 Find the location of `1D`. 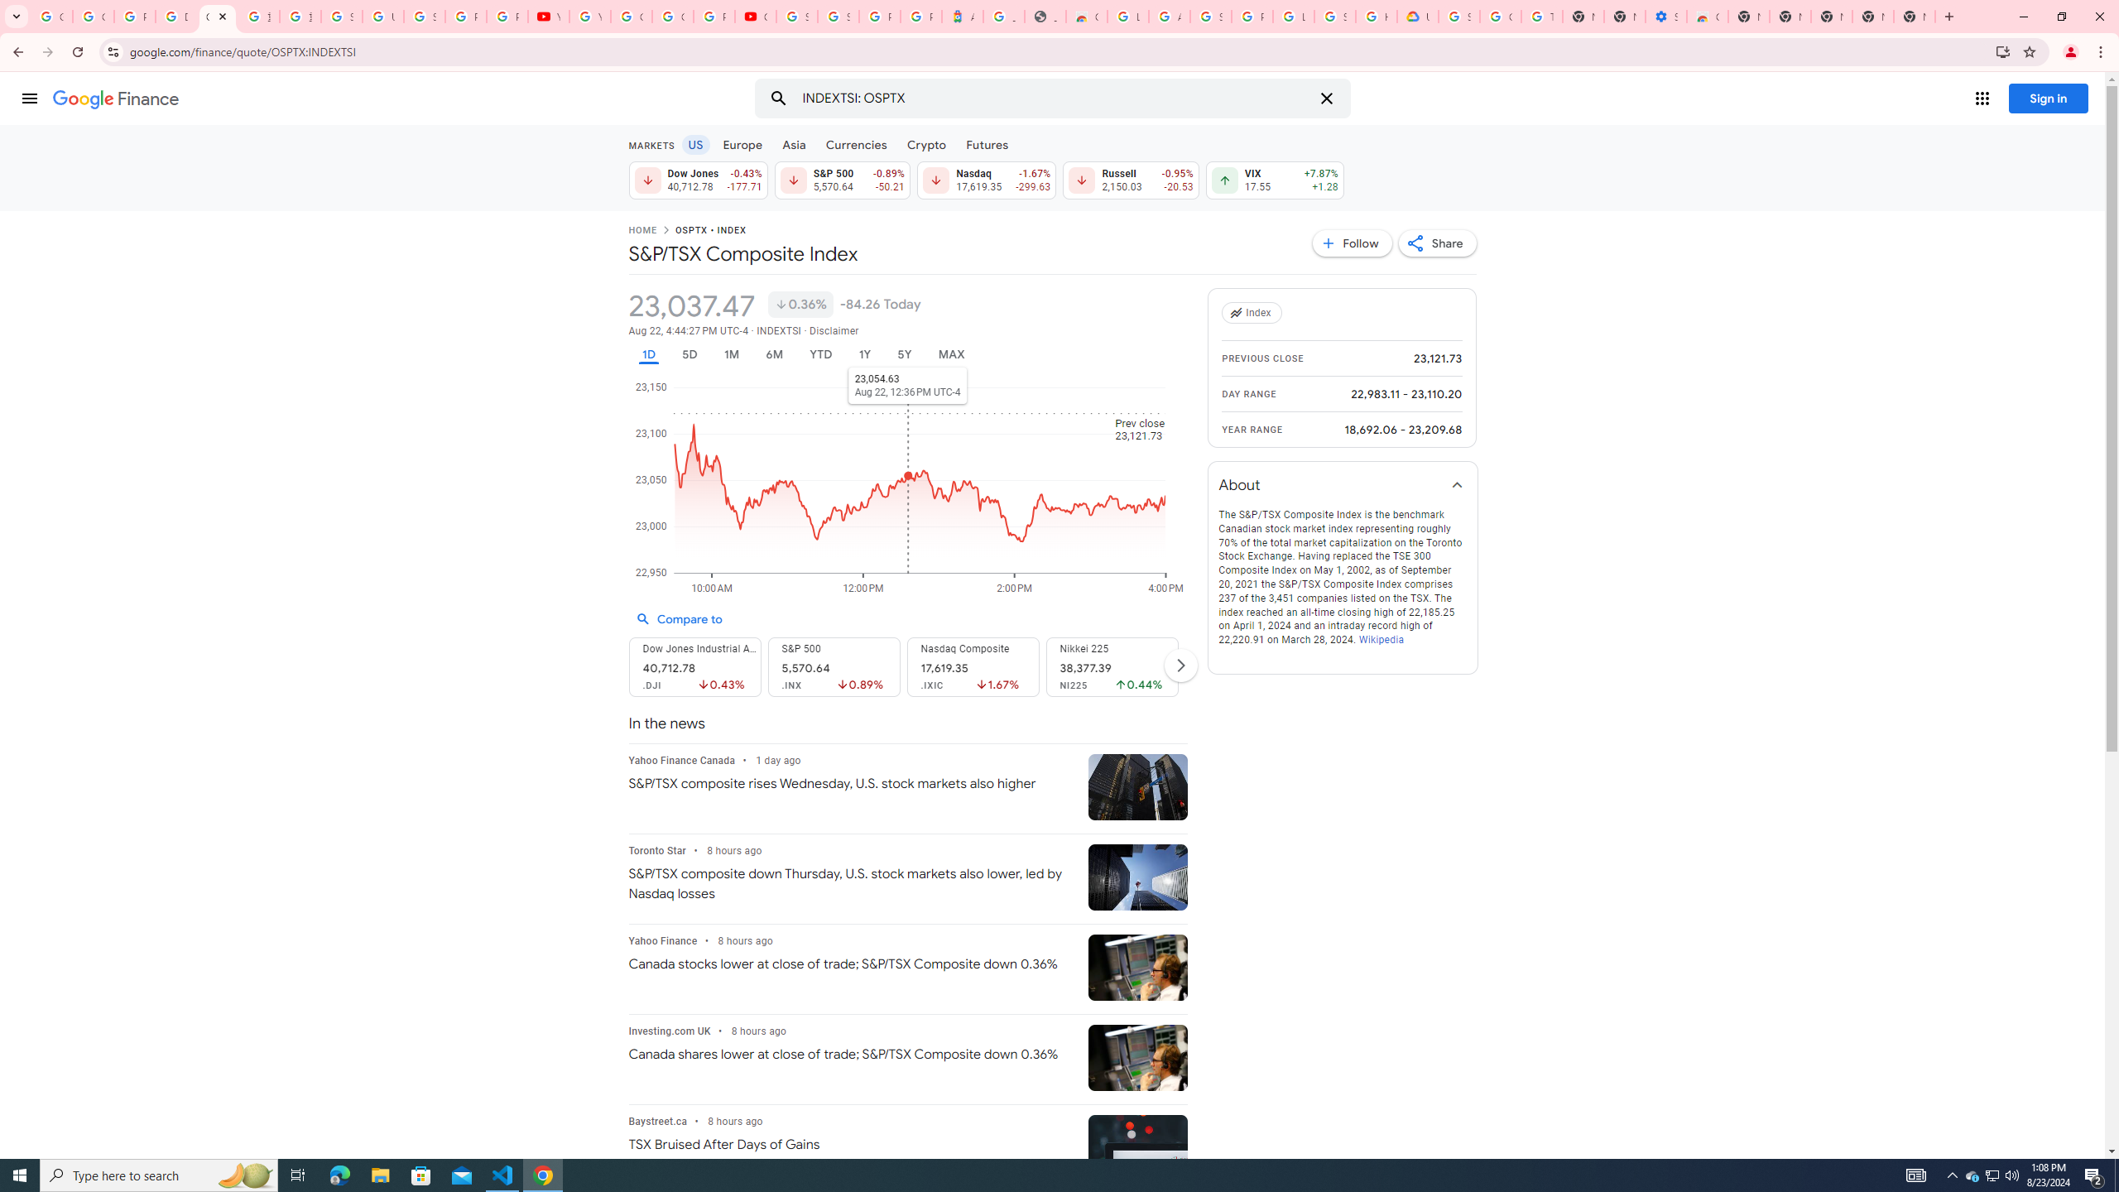

1D is located at coordinates (647, 354).